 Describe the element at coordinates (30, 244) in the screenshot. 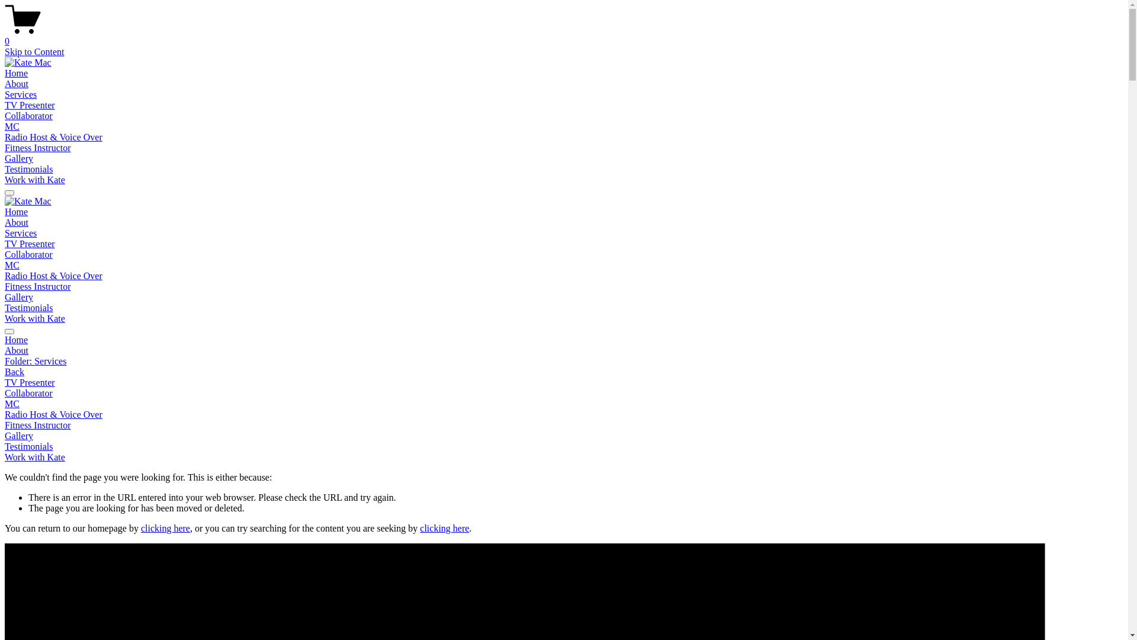

I see `TV Presenter` at that location.